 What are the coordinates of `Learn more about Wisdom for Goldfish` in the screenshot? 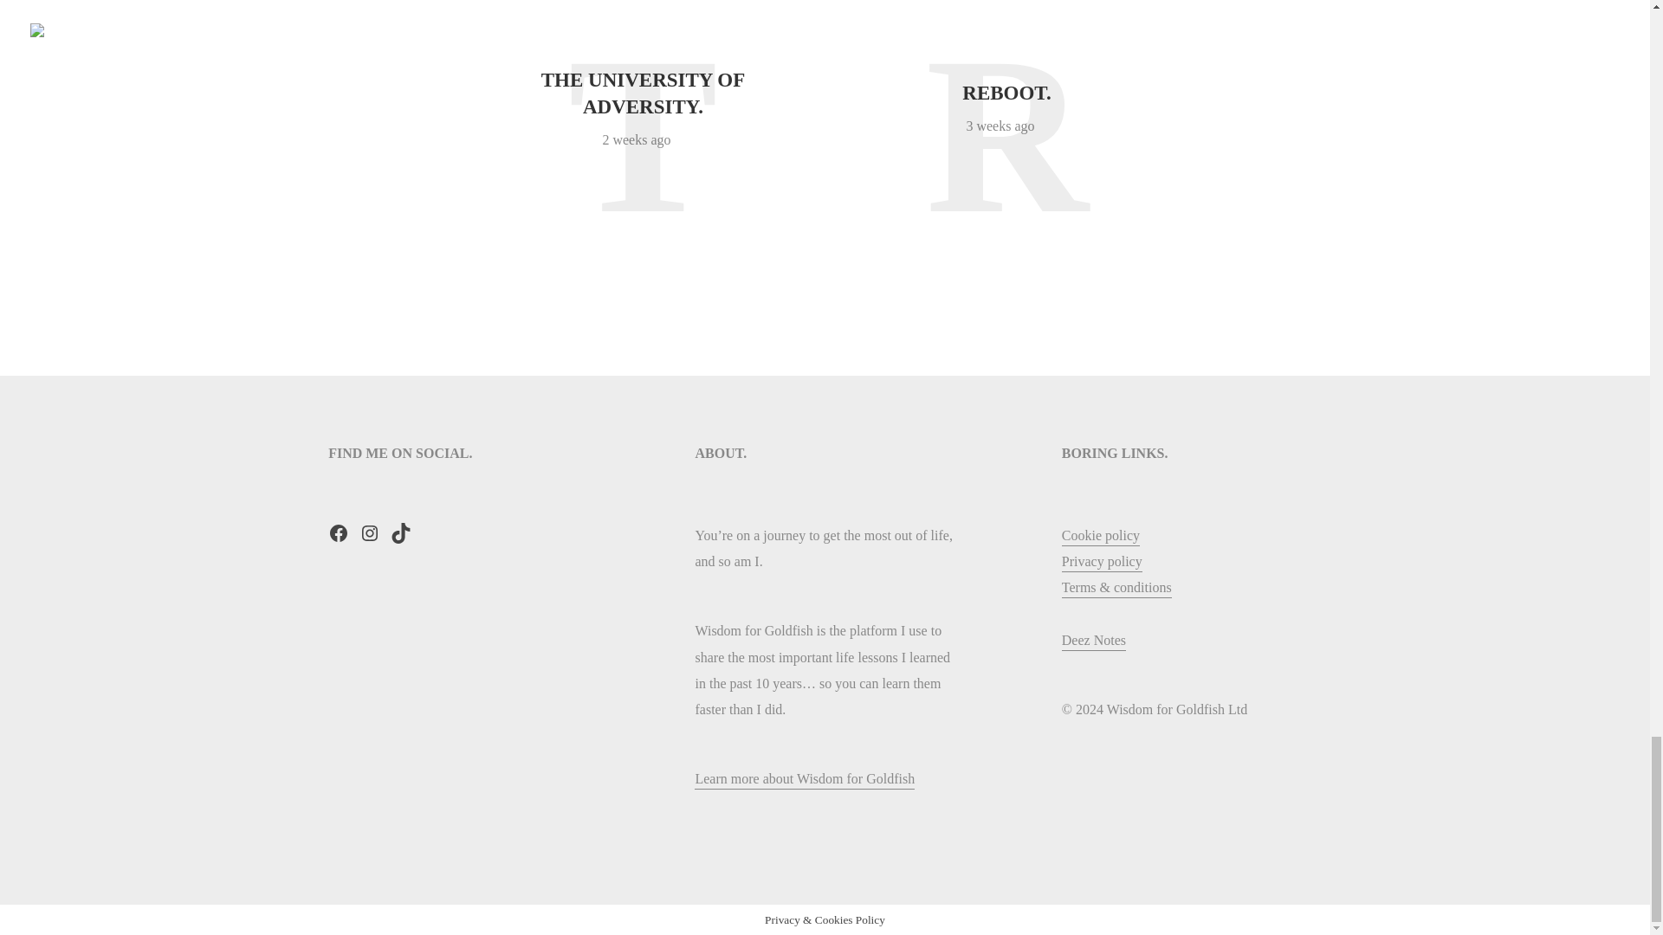 It's located at (805, 780).